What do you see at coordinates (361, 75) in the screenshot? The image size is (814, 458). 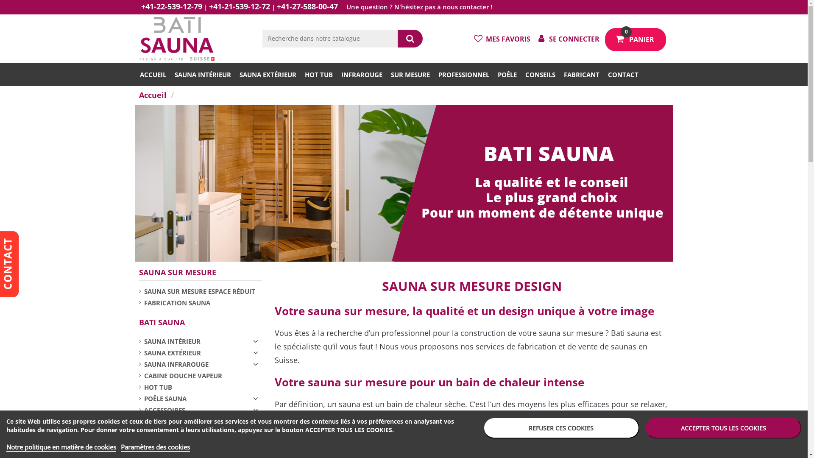 I see `INFRAROUGE` at bounding box center [361, 75].